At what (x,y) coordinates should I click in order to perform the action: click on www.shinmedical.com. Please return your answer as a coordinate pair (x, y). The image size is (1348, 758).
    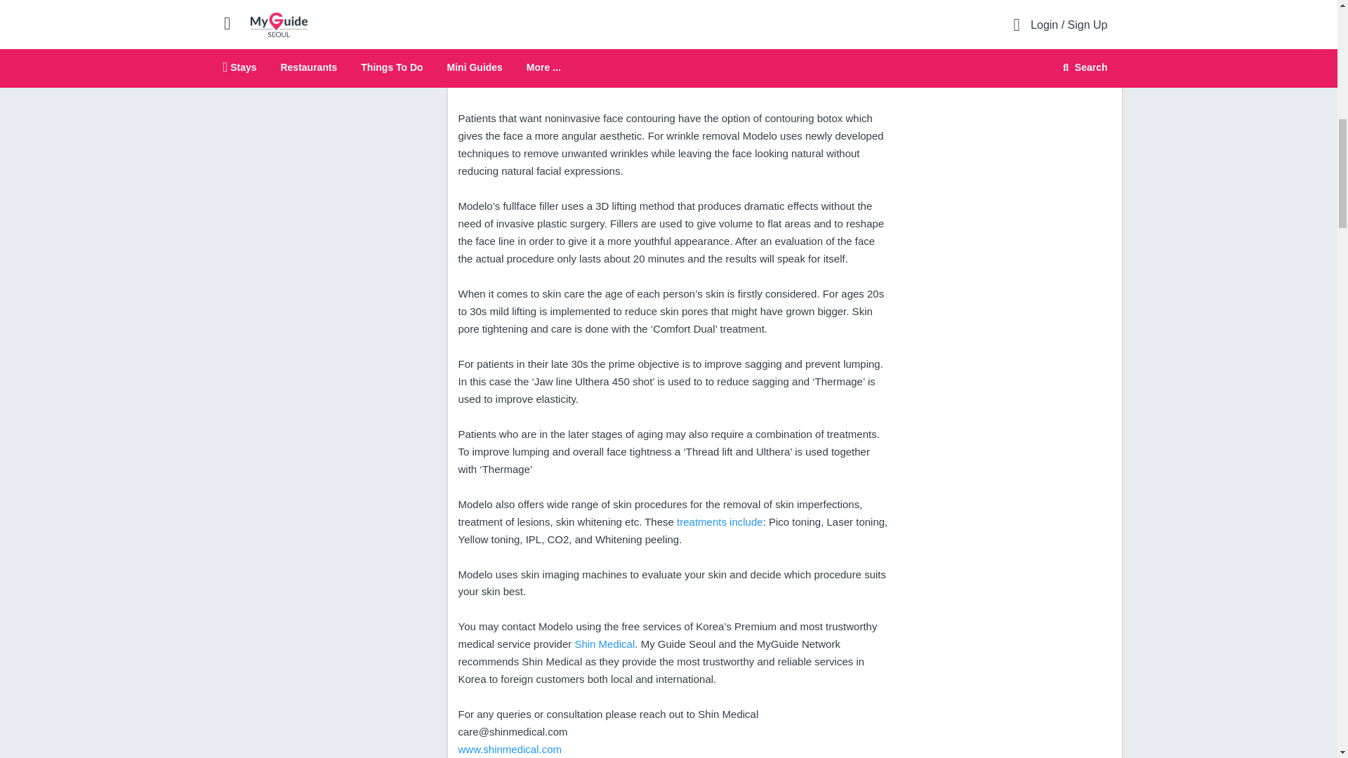
    Looking at the image, I should click on (510, 749).